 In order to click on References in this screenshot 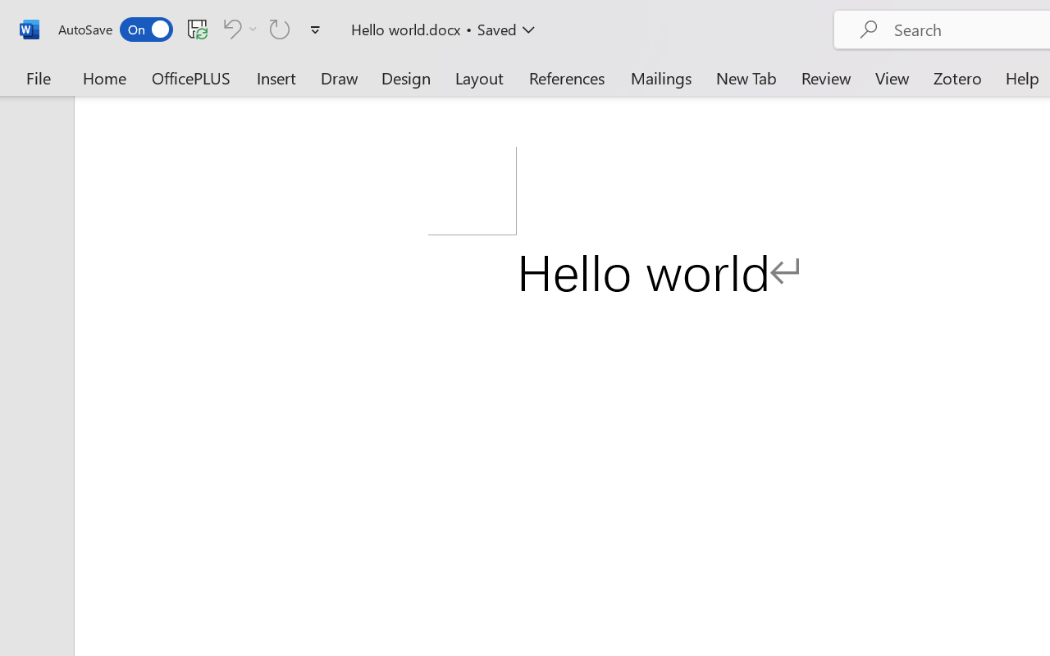, I will do `click(566, 77)`.